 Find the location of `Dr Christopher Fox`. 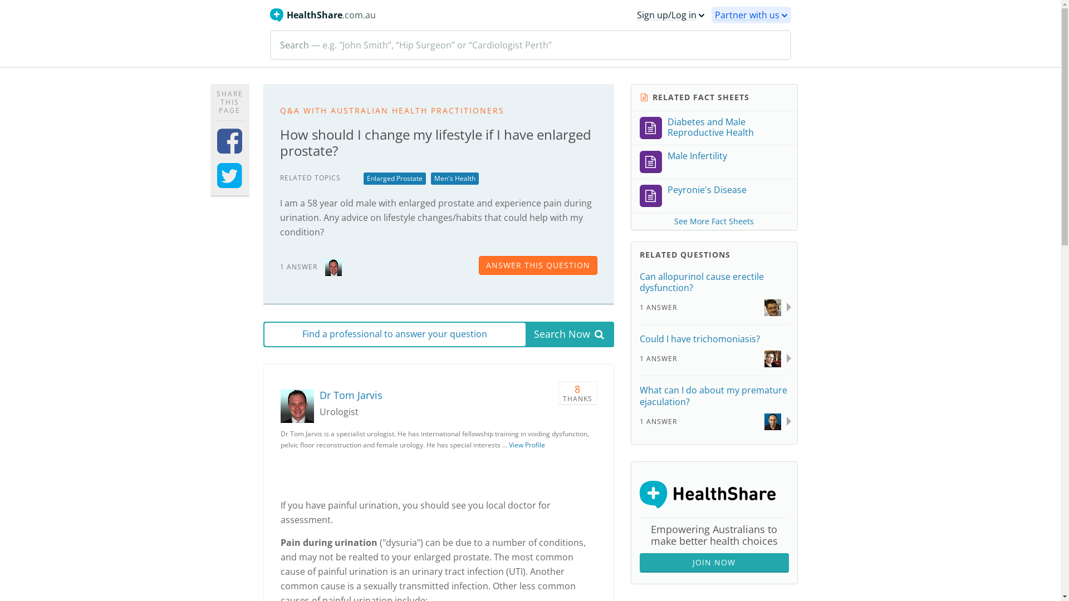

Dr Christopher Fox is located at coordinates (773, 307).